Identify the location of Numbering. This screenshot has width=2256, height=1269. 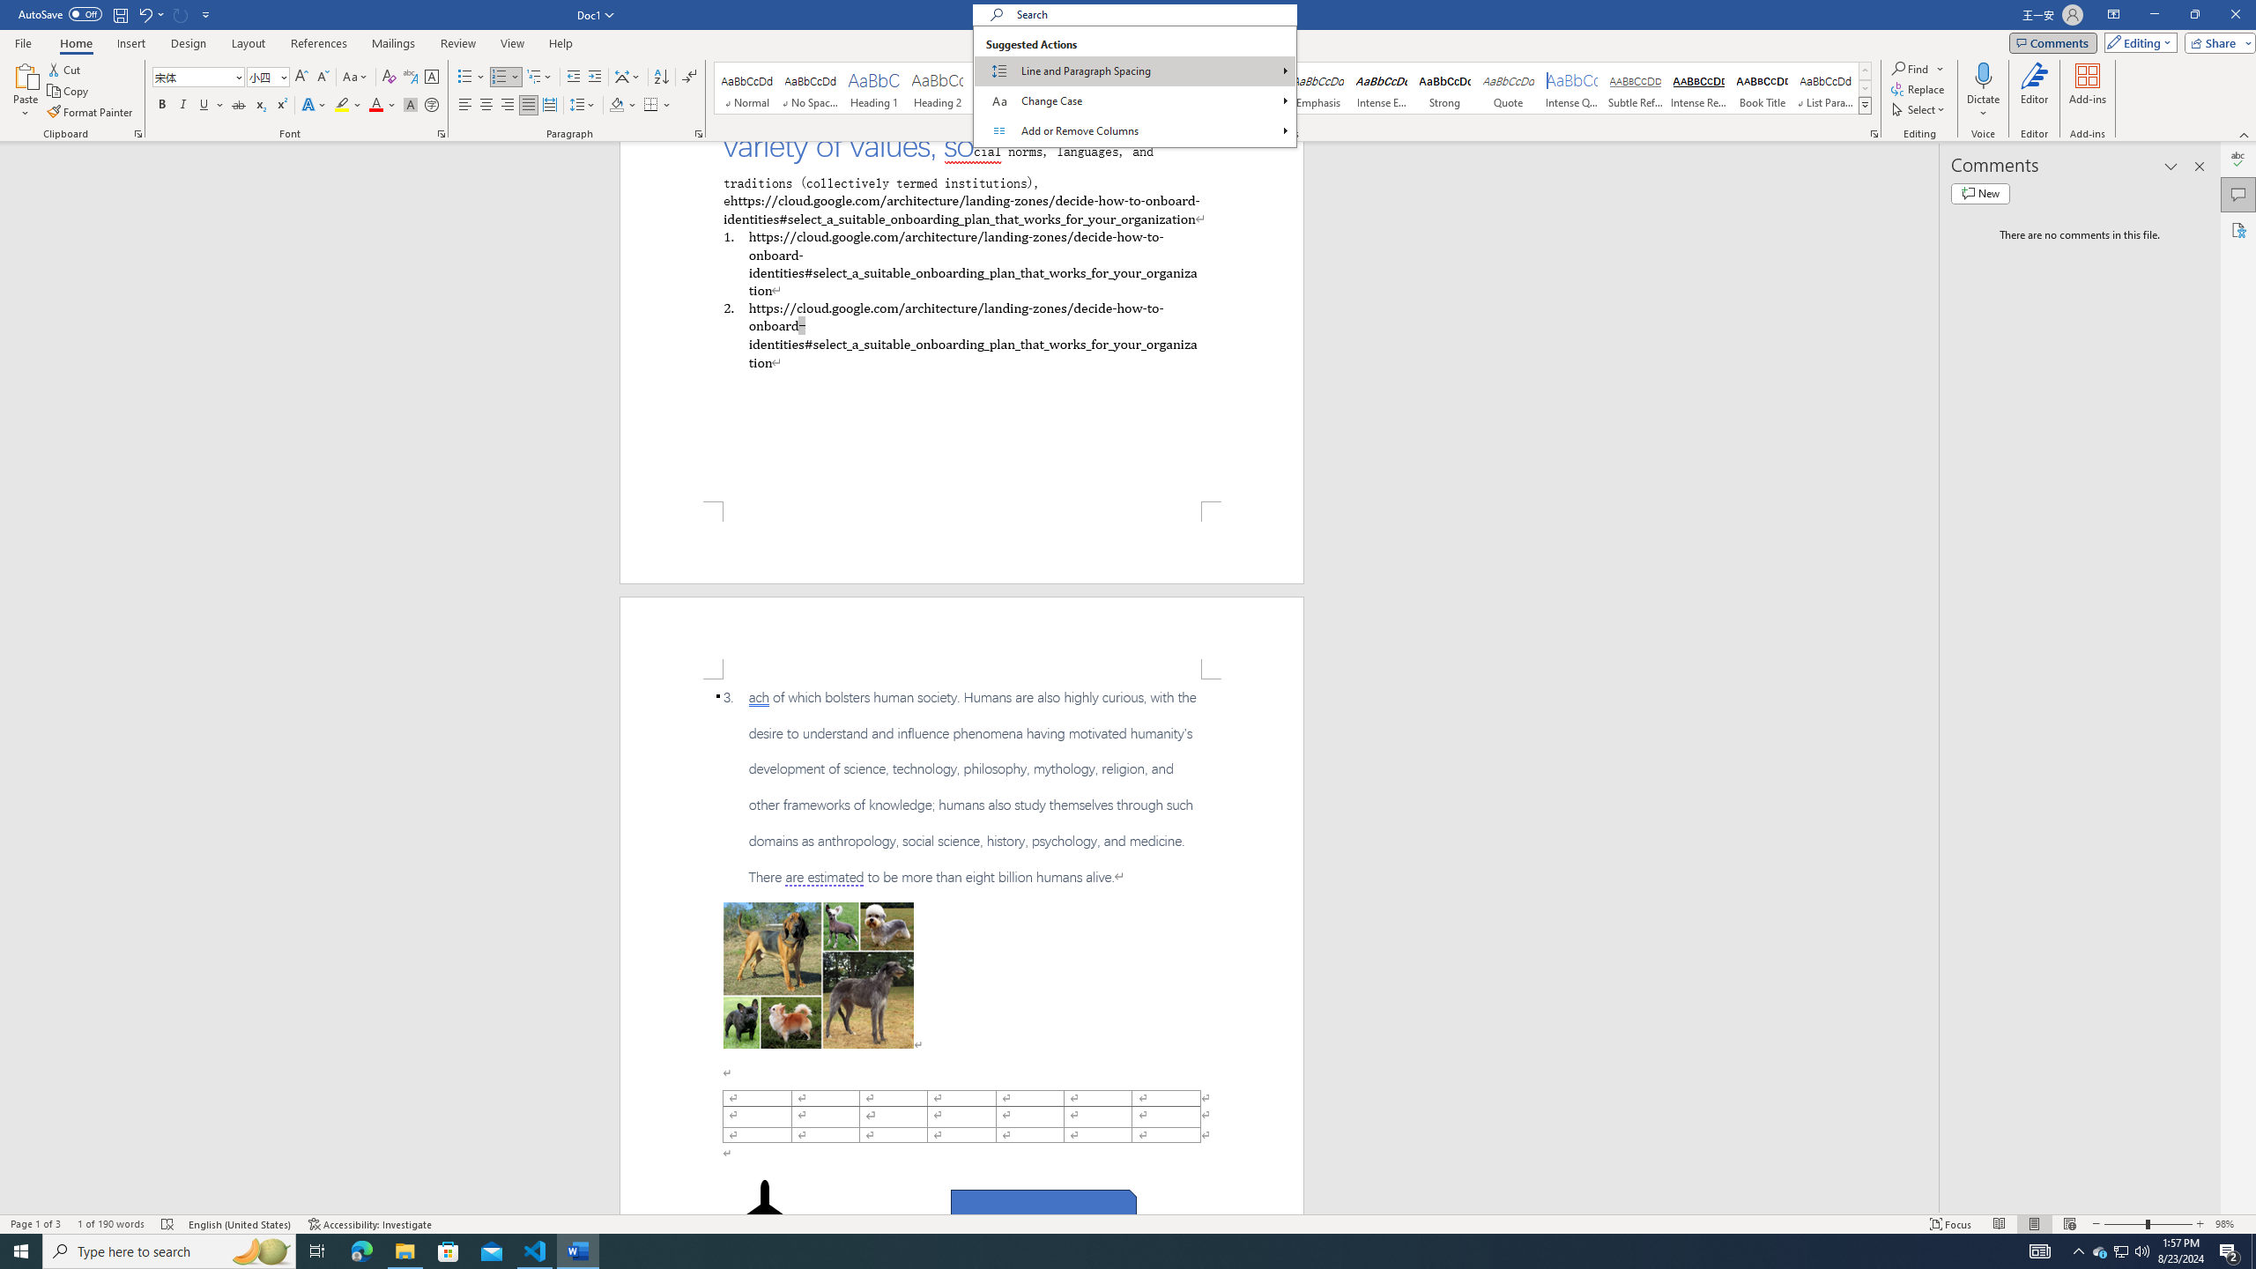
(506, 78).